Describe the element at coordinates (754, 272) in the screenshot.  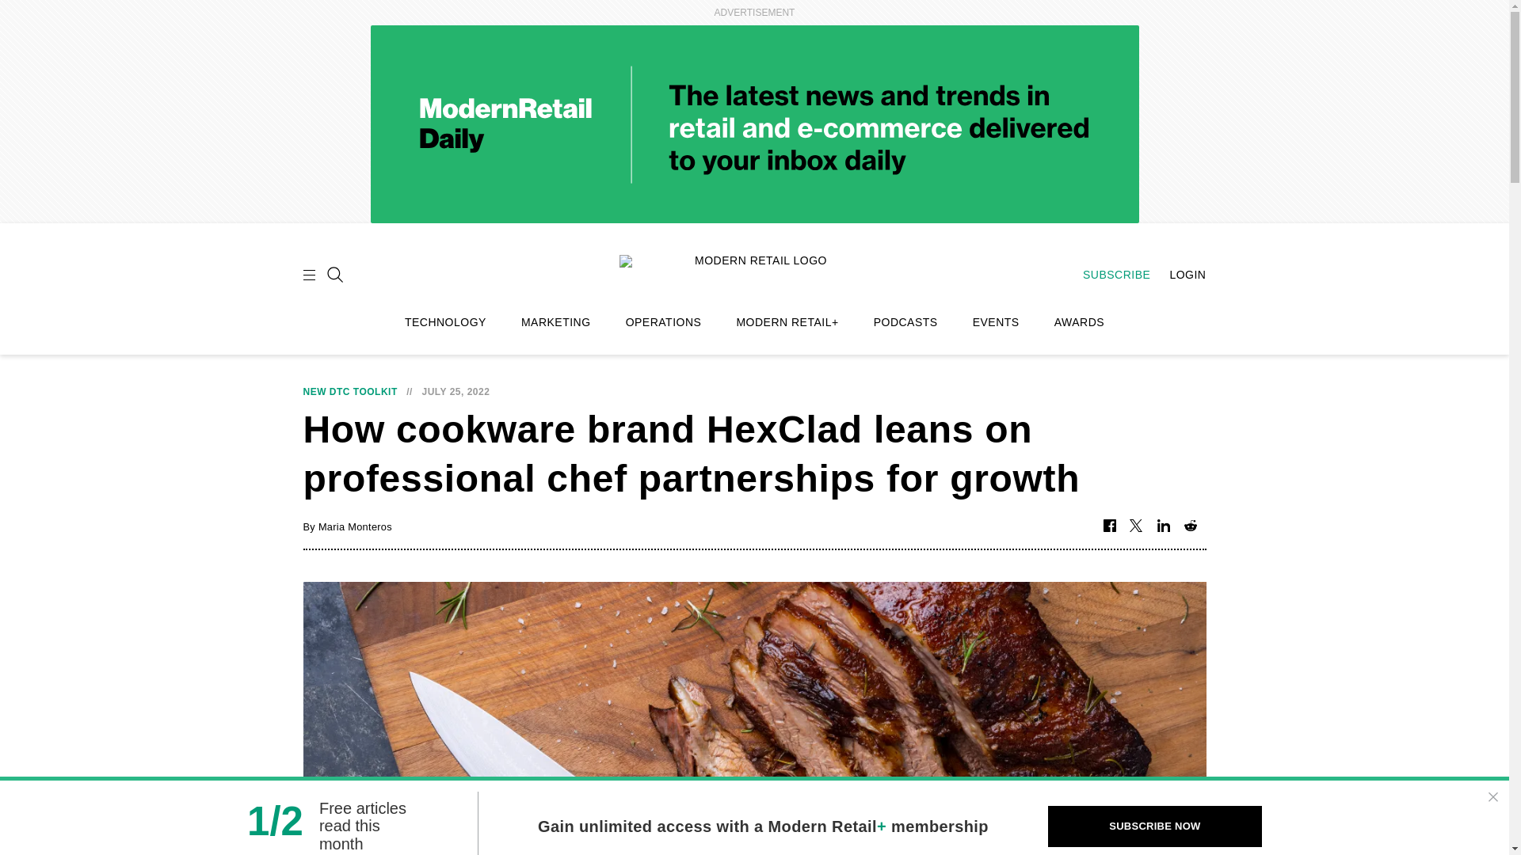
I see `Modern Retail home` at that location.